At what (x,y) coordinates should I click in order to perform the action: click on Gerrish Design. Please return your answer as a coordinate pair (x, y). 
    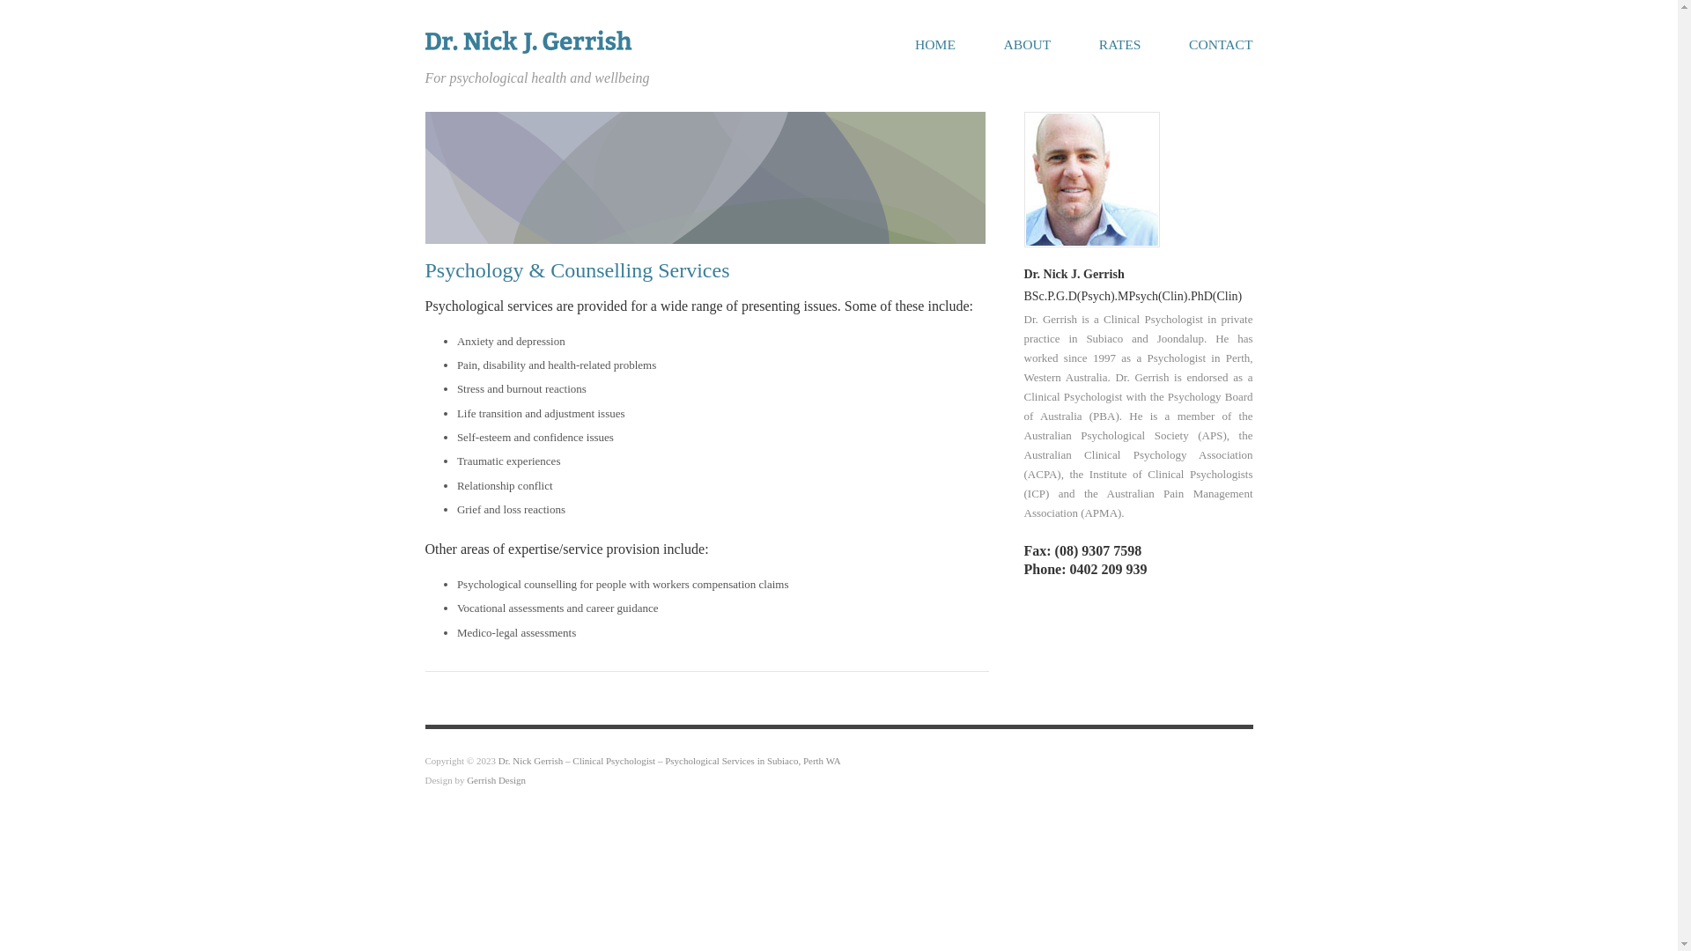
    Looking at the image, I should click on (497, 780).